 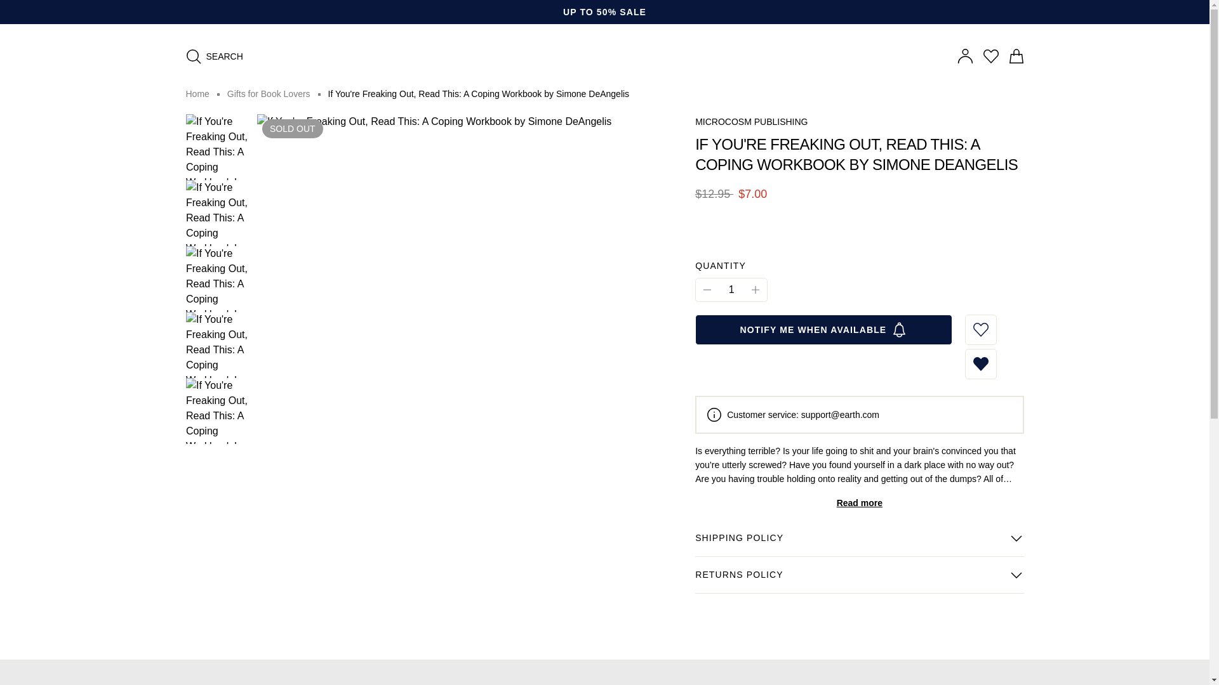 What do you see at coordinates (731, 289) in the screenshot?
I see `1` at bounding box center [731, 289].